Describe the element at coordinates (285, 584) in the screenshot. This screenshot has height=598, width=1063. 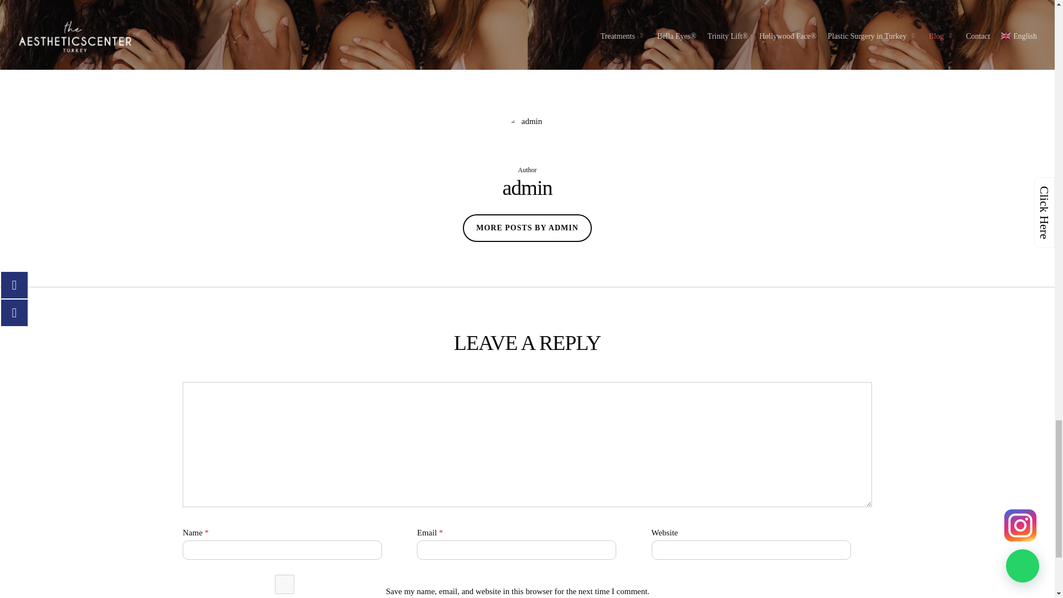
I see `yes` at that location.